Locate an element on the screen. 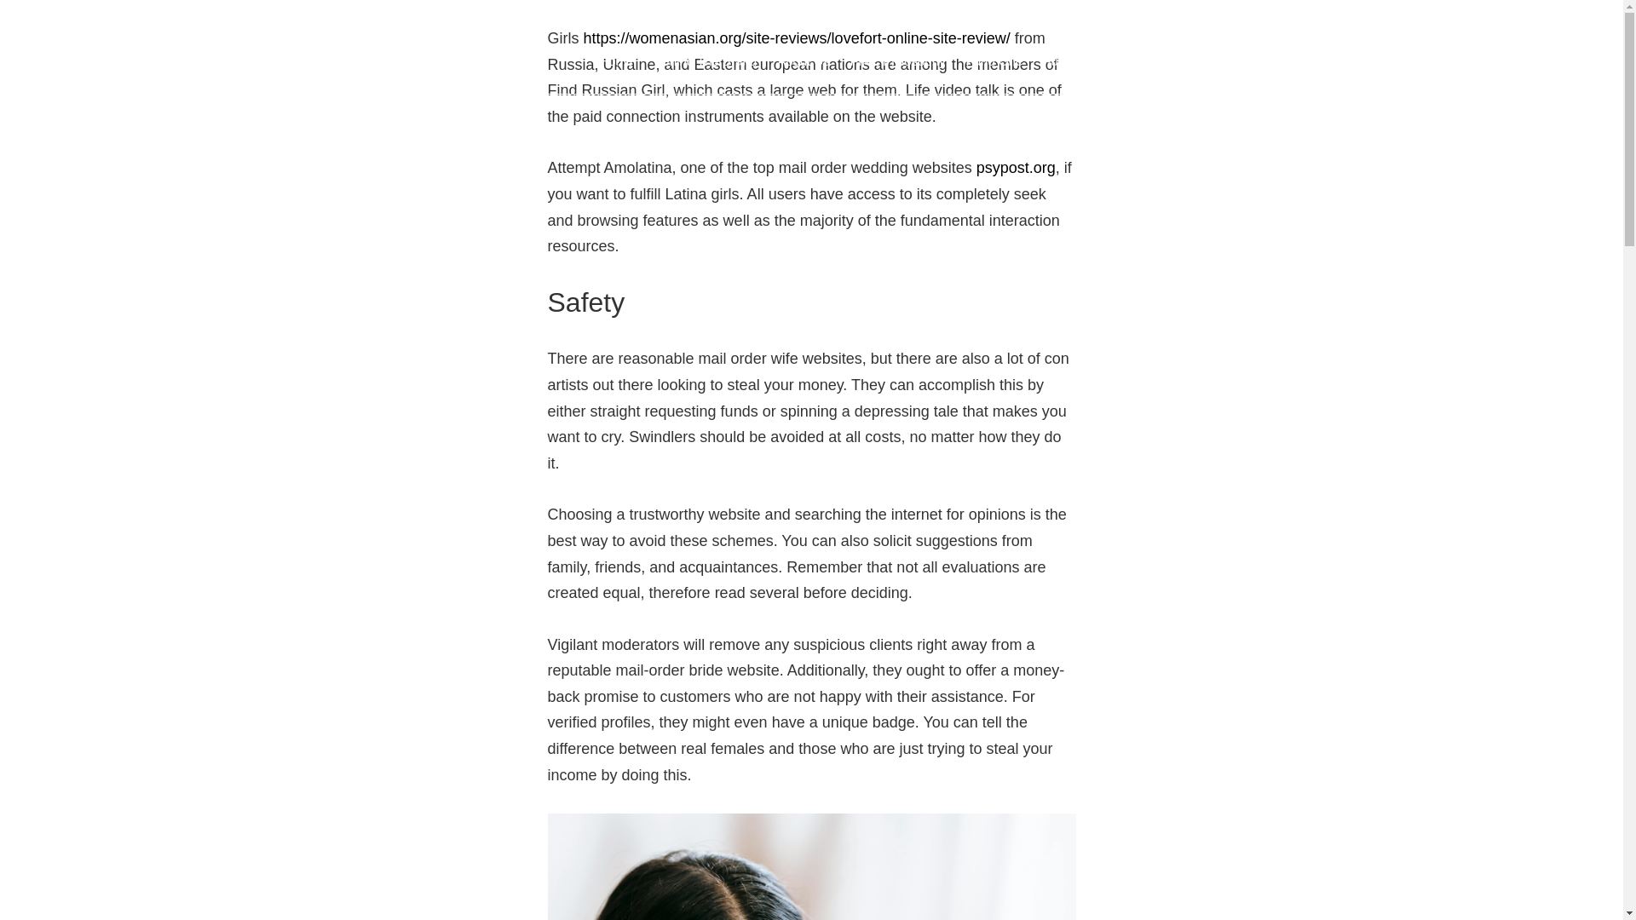  Home is located at coordinates (615, 61).